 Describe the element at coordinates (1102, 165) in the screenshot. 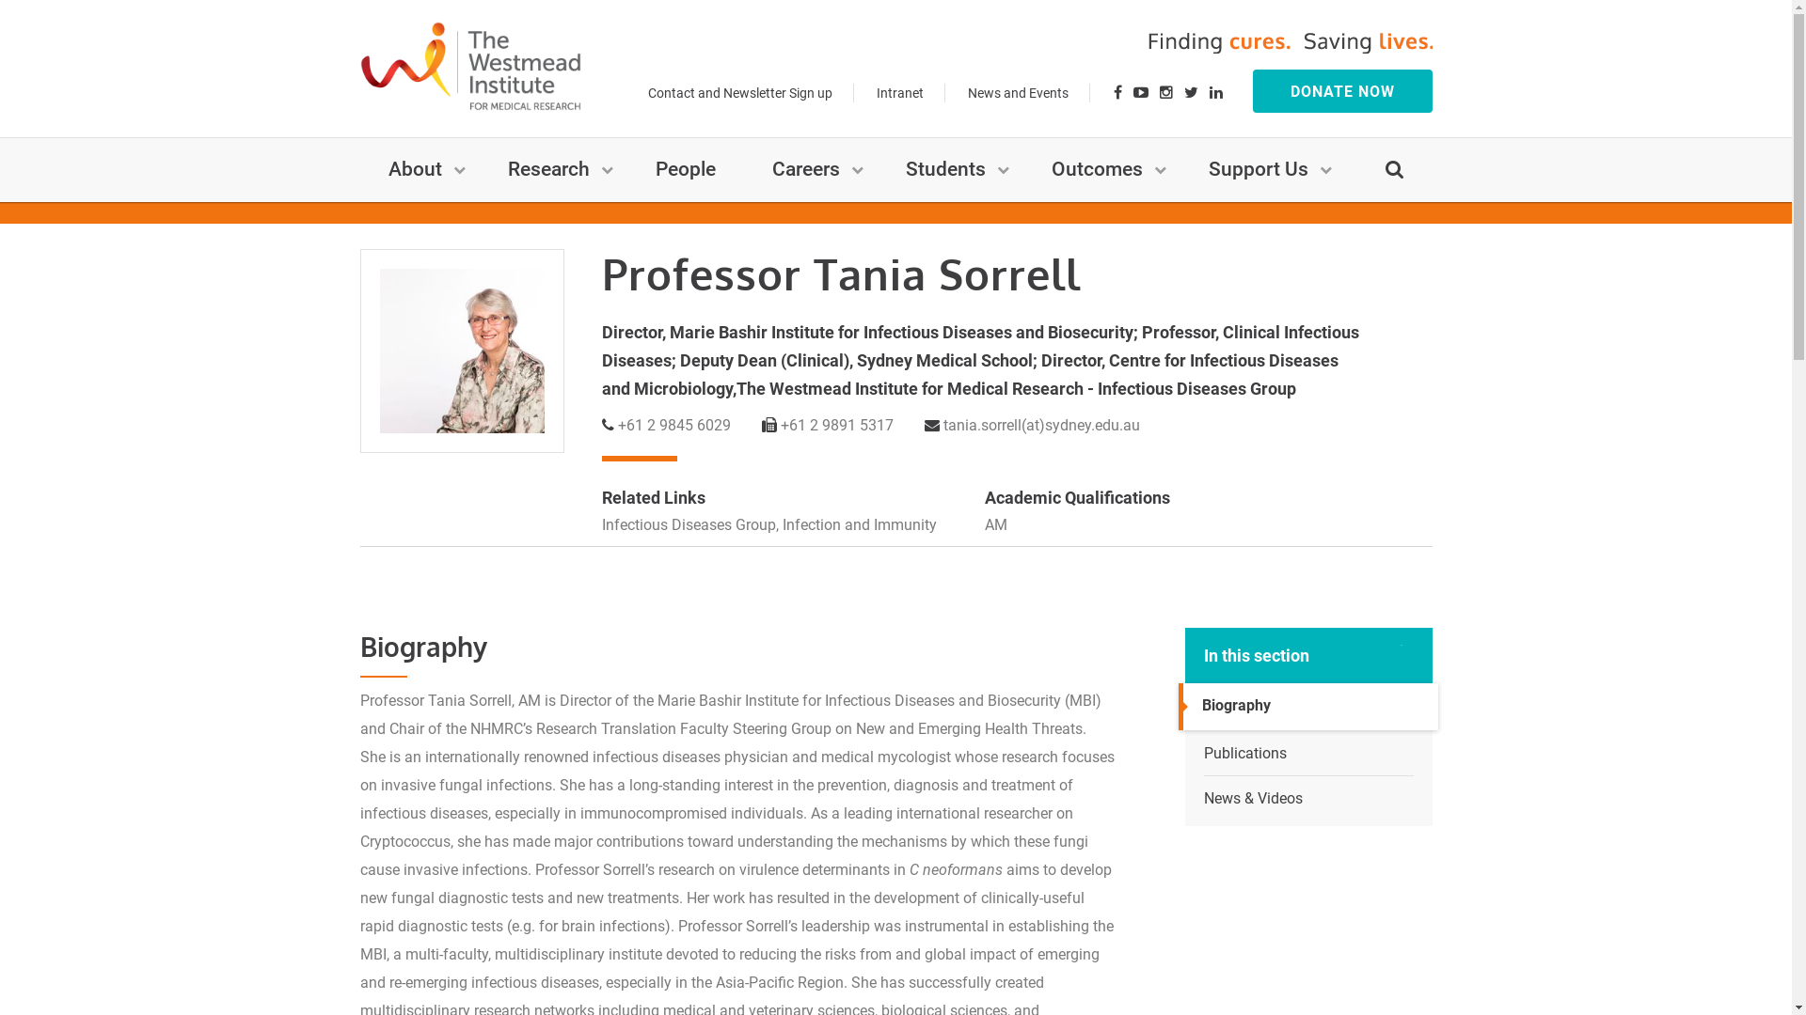

I see `Outcomes` at that location.